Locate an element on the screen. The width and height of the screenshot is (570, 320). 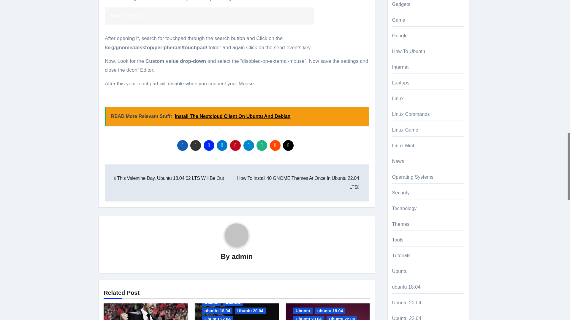
This Valentine Day, Ubuntu 18.04.02 LTS Will Be Out is located at coordinates (169, 178).